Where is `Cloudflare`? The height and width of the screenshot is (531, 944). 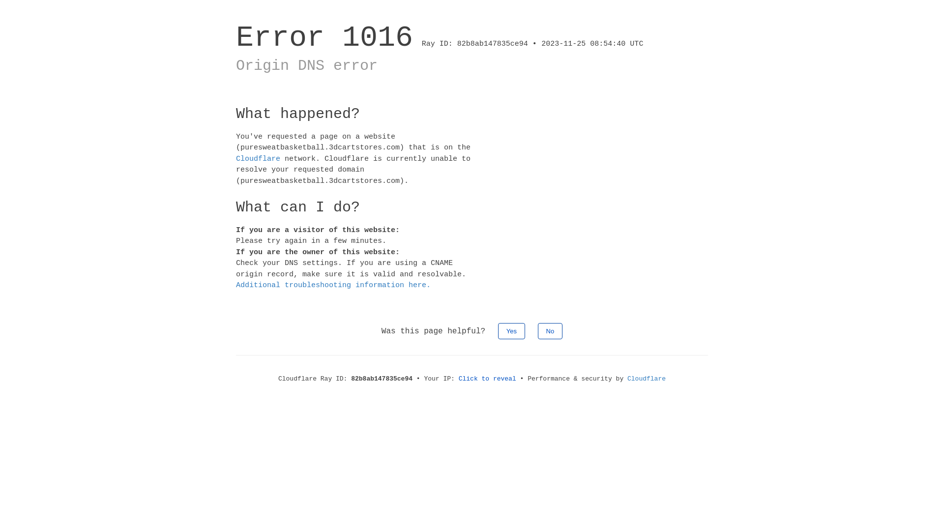 Cloudflare is located at coordinates (647, 379).